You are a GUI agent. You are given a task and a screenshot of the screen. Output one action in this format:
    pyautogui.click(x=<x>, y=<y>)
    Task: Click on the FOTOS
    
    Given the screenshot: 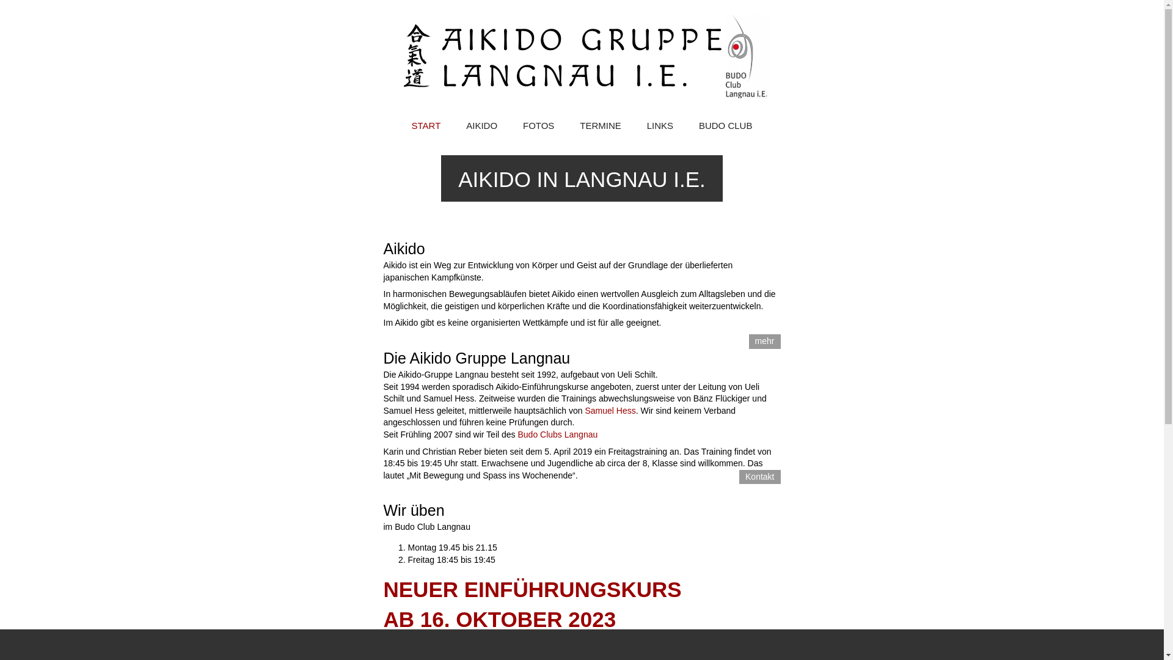 What is the action you would take?
    pyautogui.click(x=539, y=127)
    